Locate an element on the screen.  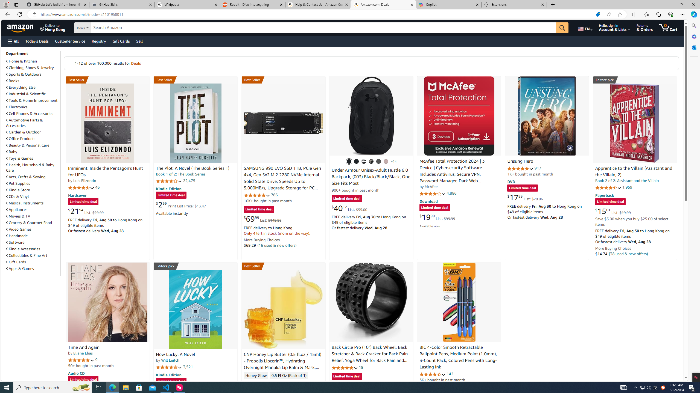
Video Games is located at coordinates (19, 229).